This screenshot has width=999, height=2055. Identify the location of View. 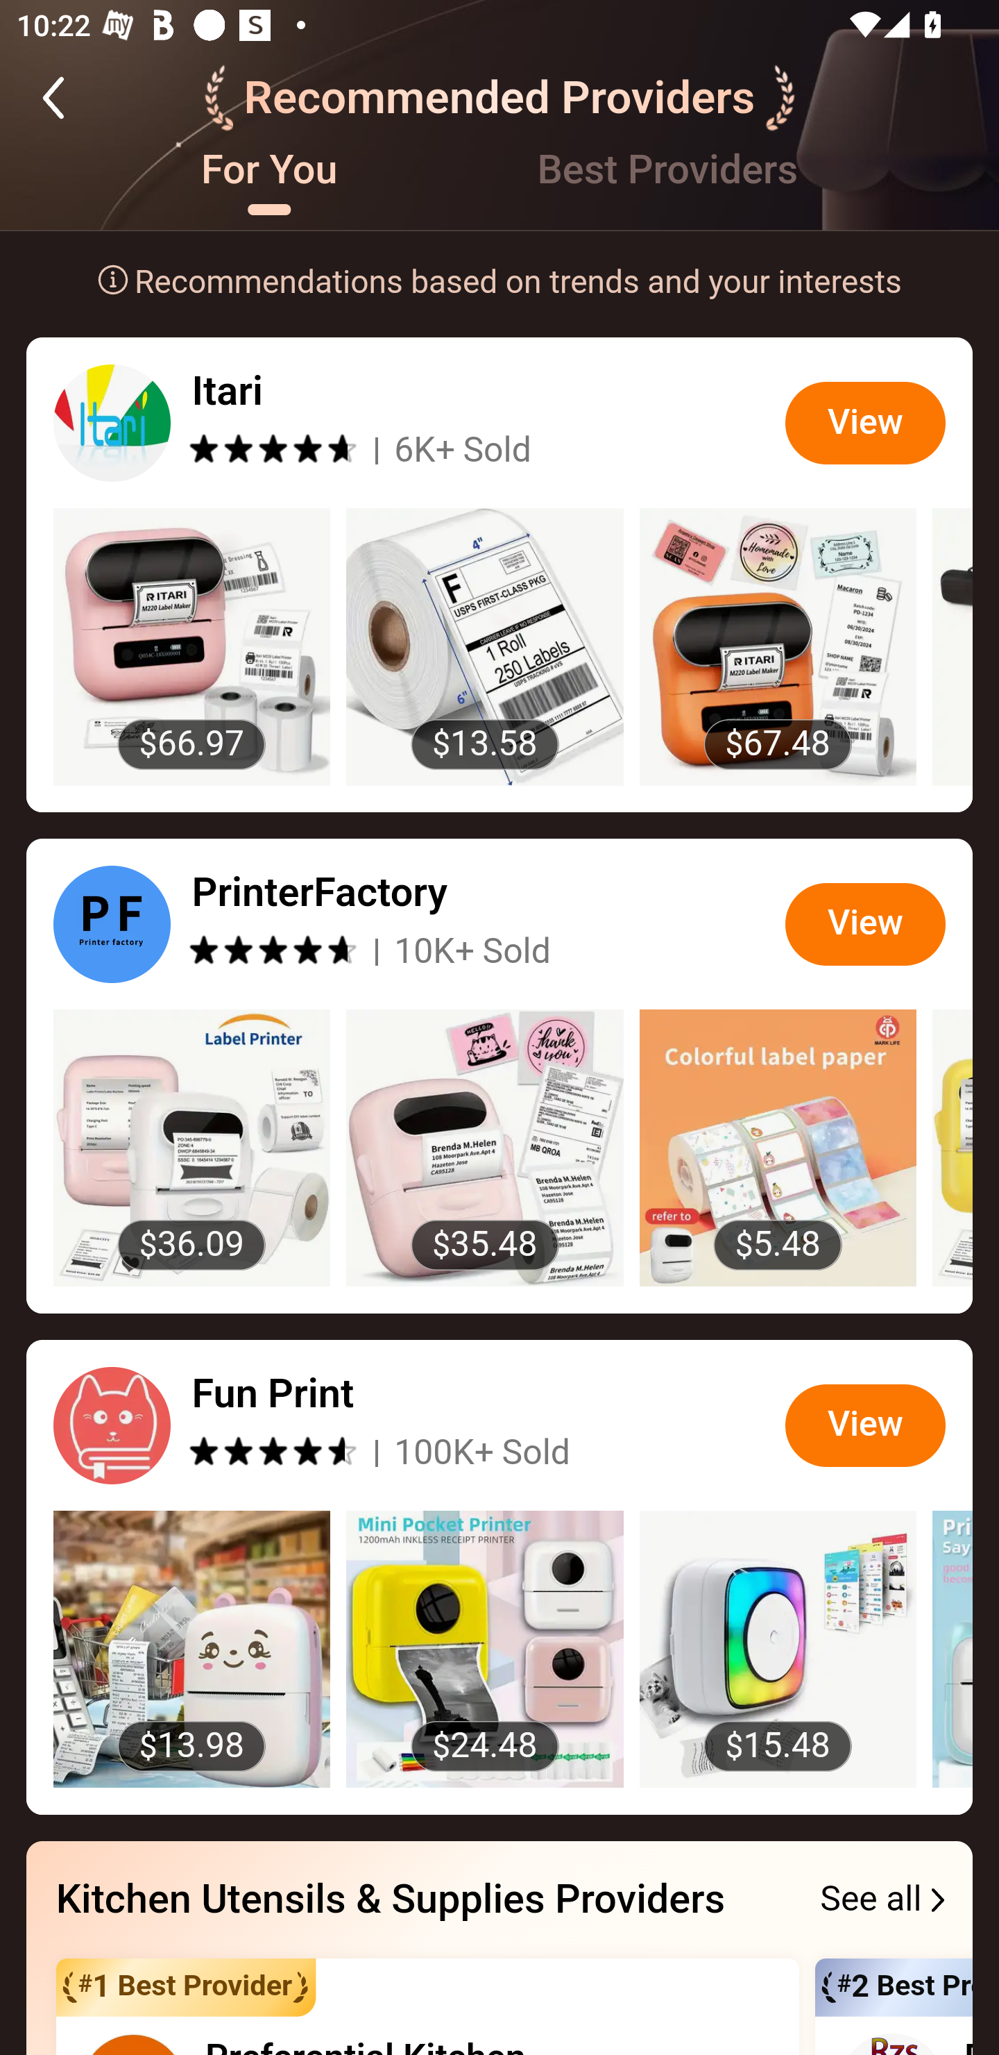
(866, 422).